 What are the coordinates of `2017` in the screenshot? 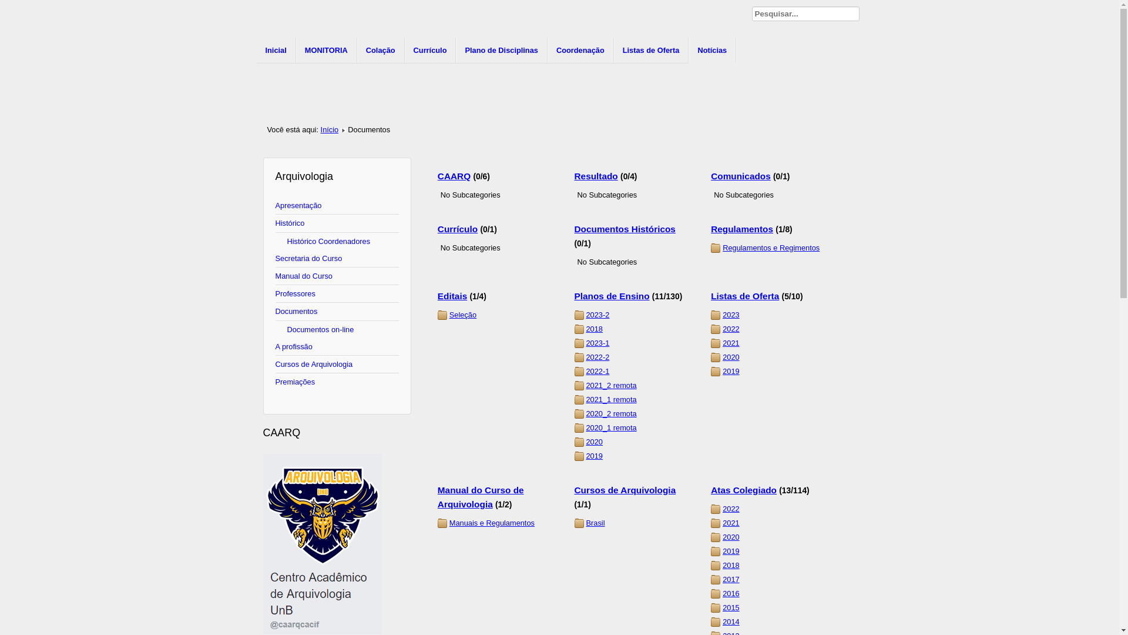 It's located at (731, 580).